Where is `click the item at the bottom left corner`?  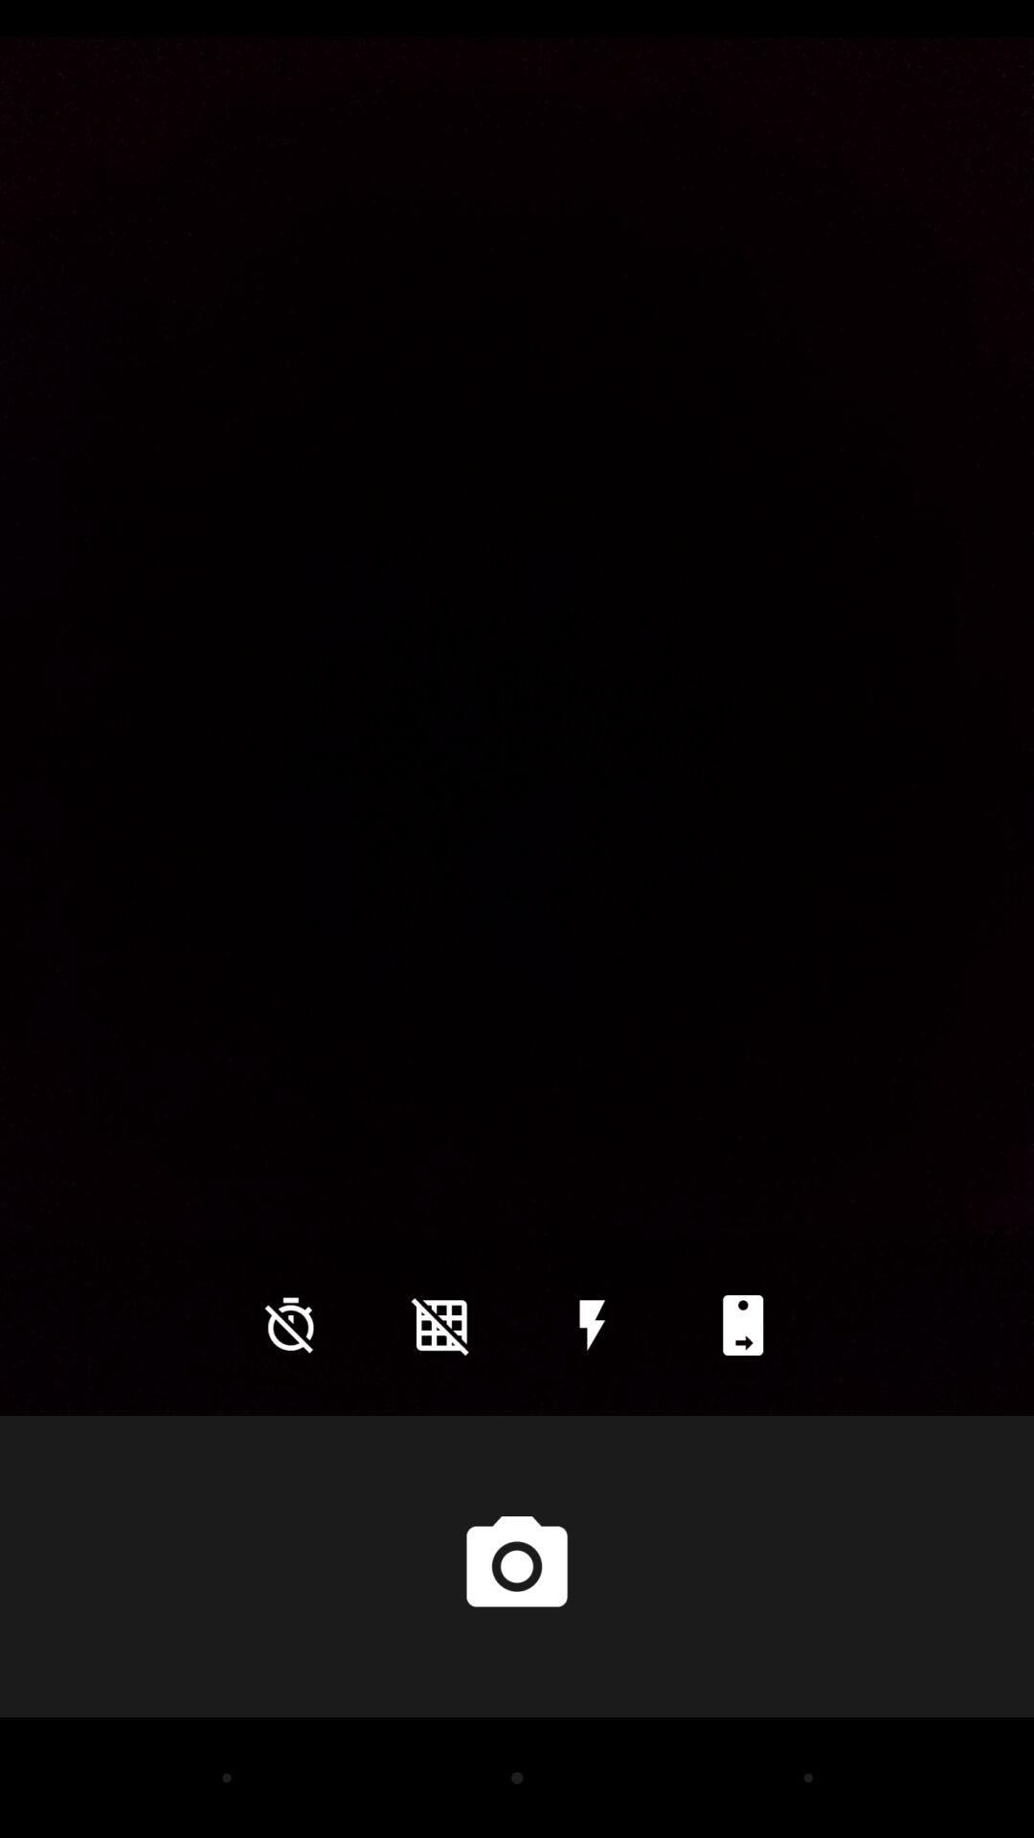
click the item at the bottom left corner is located at coordinates (290, 1325).